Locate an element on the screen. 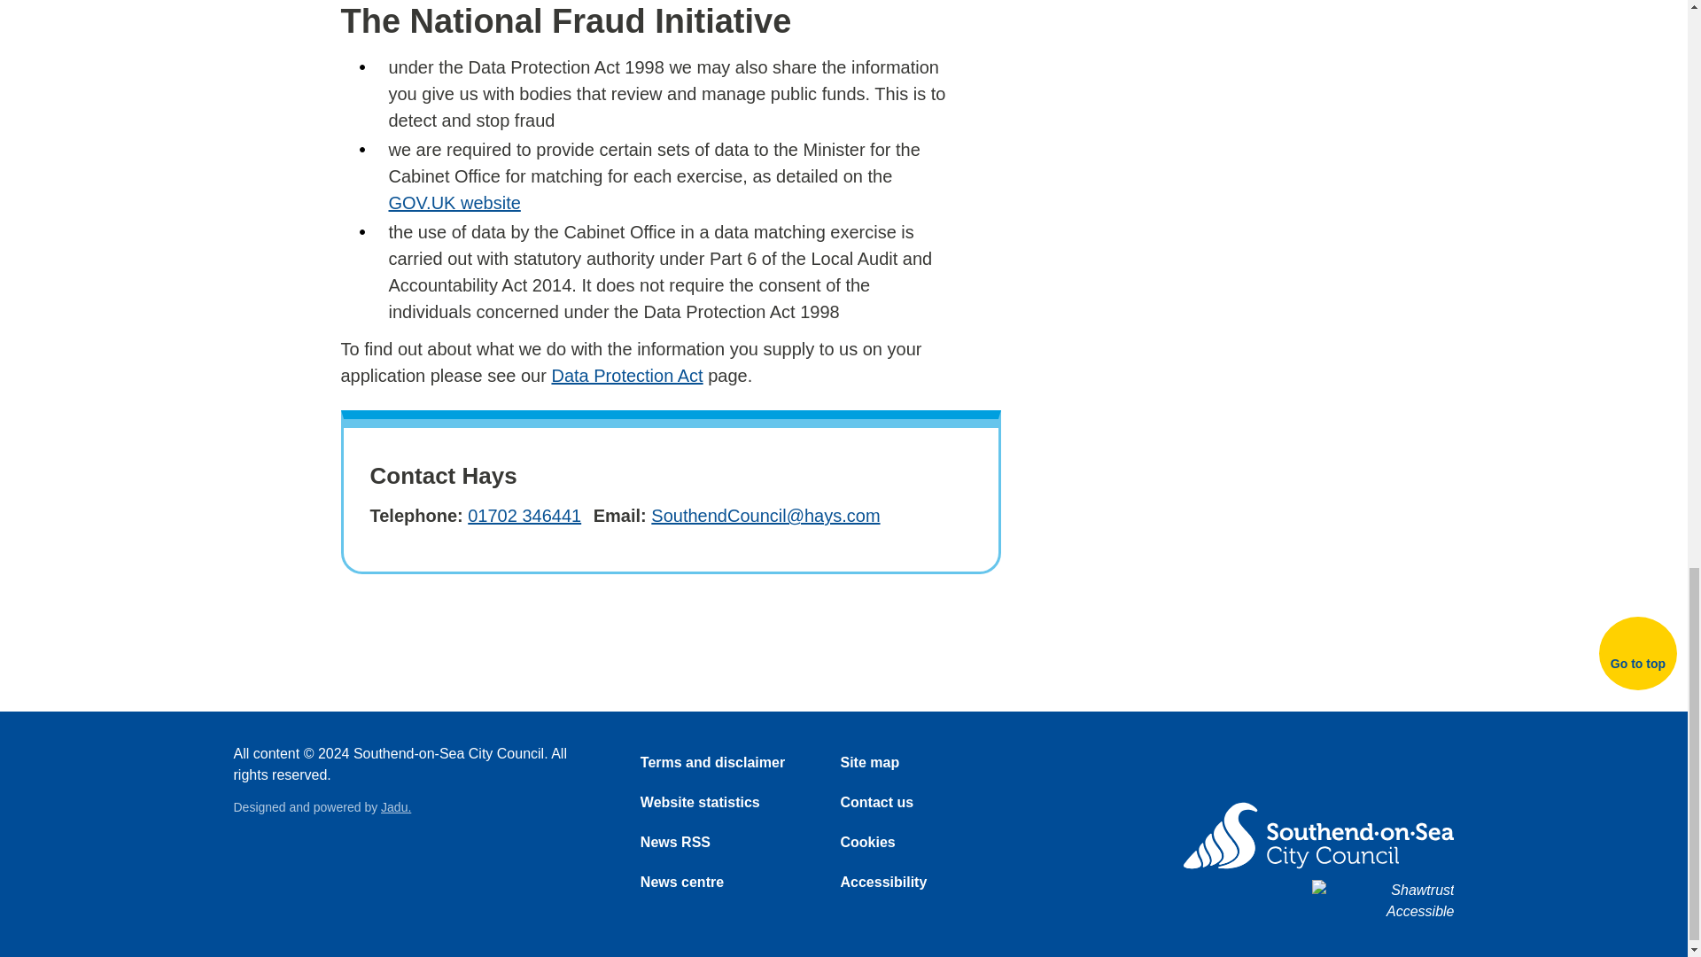 The image size is (1701, 957). Youtube is located at coordinates (1433, 769).